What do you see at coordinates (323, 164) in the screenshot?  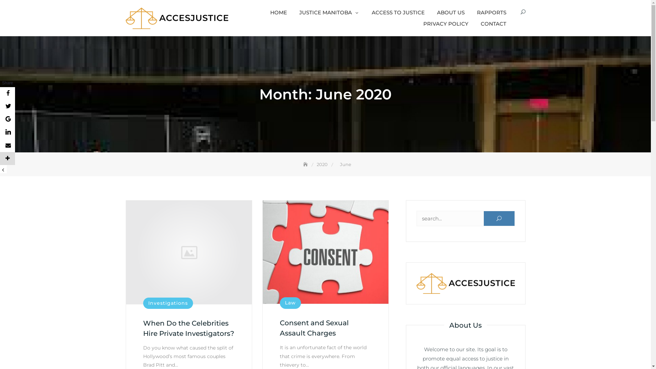 I see `2020` at bounding box center [323, 164].